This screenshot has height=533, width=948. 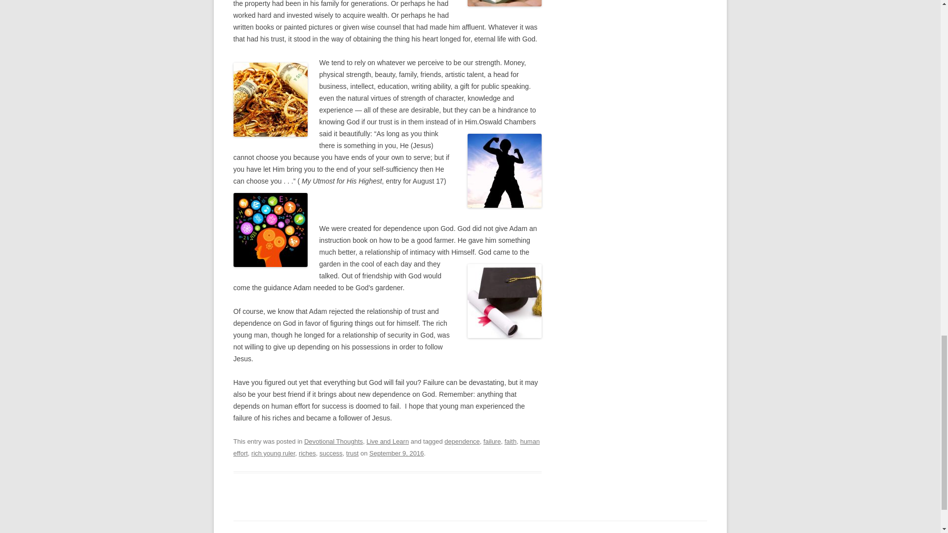 What do you see at coordinates (511, 441) in the screenshot?
I see `faith` at bounding box center [511, 441].